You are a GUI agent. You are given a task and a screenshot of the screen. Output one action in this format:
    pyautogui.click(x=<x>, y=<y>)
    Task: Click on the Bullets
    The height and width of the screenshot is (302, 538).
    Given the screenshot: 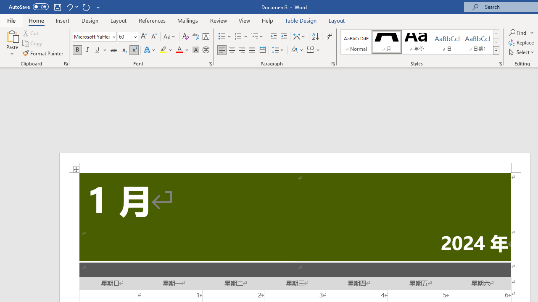 What is the action you would take?
    pyautogui.click(x=225, y=37)
    